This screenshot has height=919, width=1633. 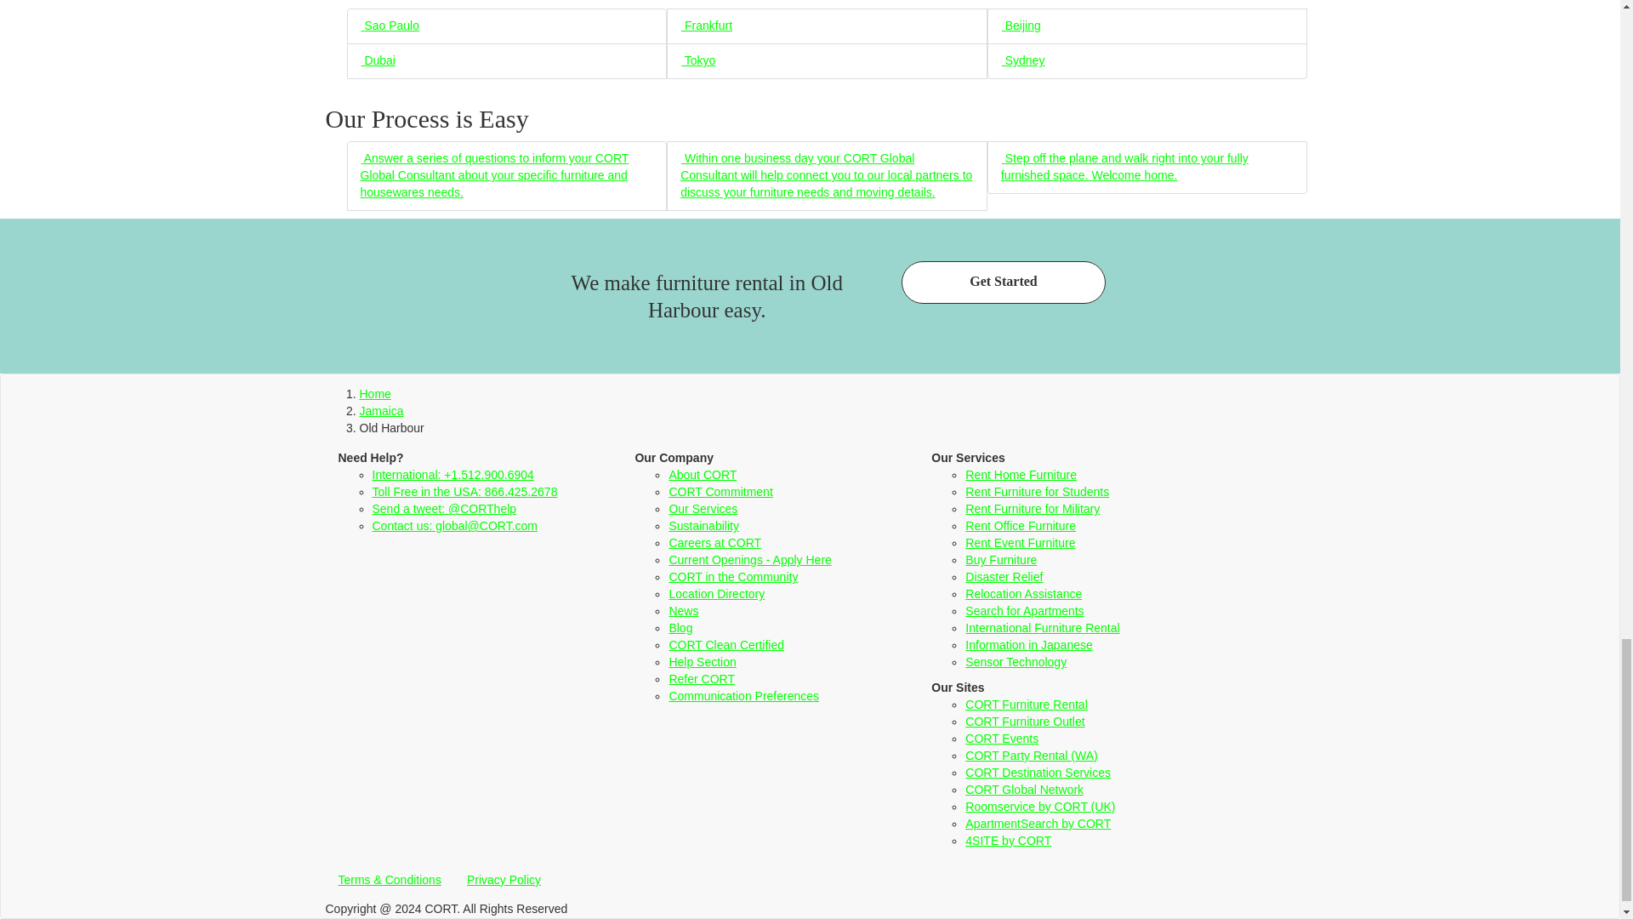 I want to click on Frankfurt, so click(x=706, y=25).